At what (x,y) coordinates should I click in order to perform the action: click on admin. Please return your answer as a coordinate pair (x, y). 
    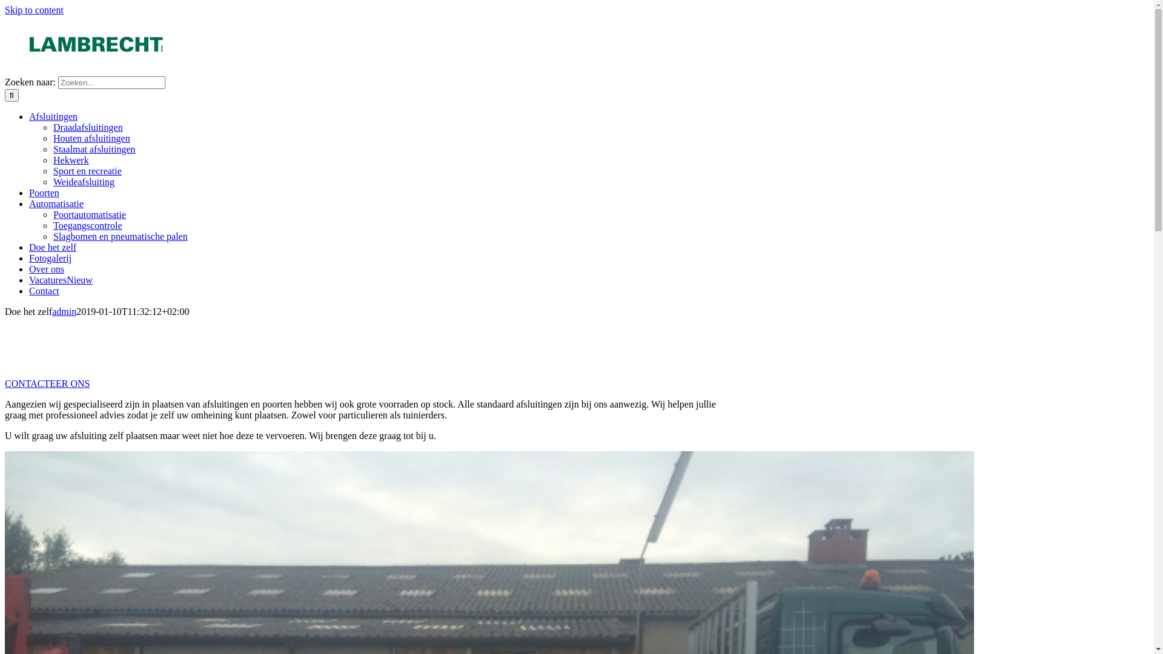
    Looking at the image, I should click on (64, 311).